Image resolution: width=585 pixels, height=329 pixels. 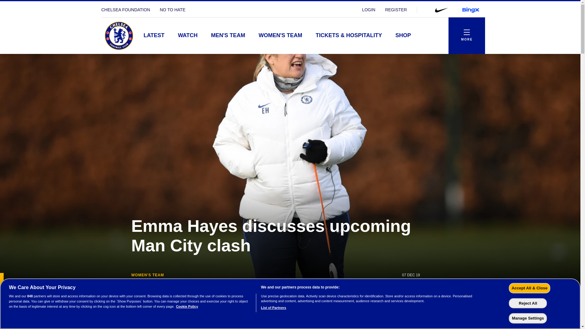 I want to click on CHELSEA FOUNDATION, so click(x=126, y=9).